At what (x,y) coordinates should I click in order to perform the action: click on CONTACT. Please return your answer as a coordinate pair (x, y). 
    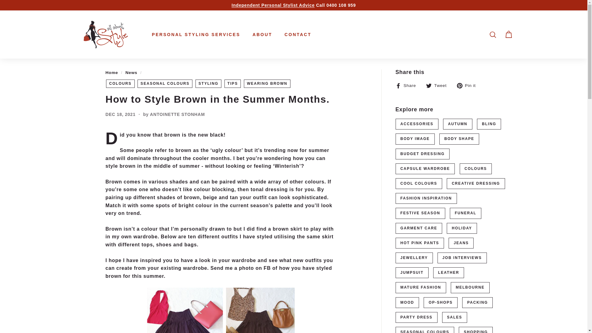
    Looking at the image, I should click on (298, 35).